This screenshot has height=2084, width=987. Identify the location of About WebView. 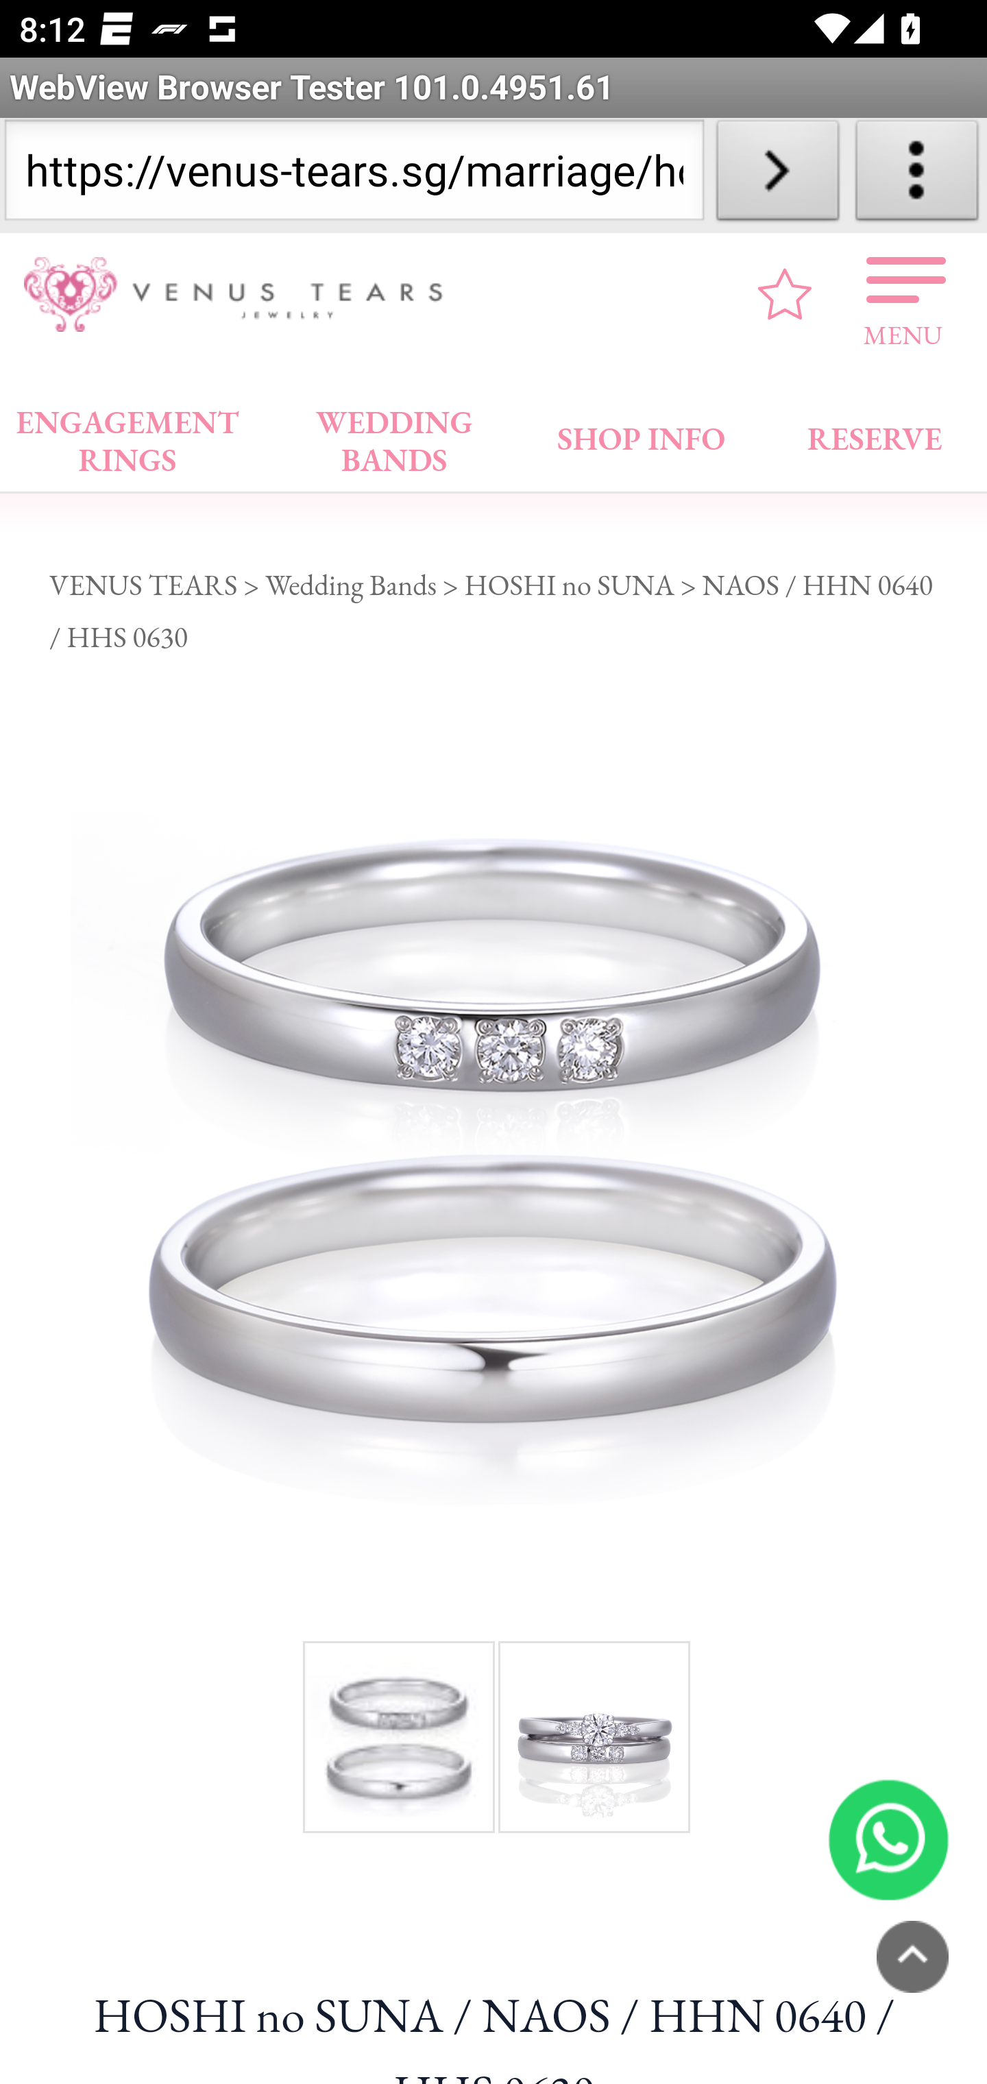
(917, 175).